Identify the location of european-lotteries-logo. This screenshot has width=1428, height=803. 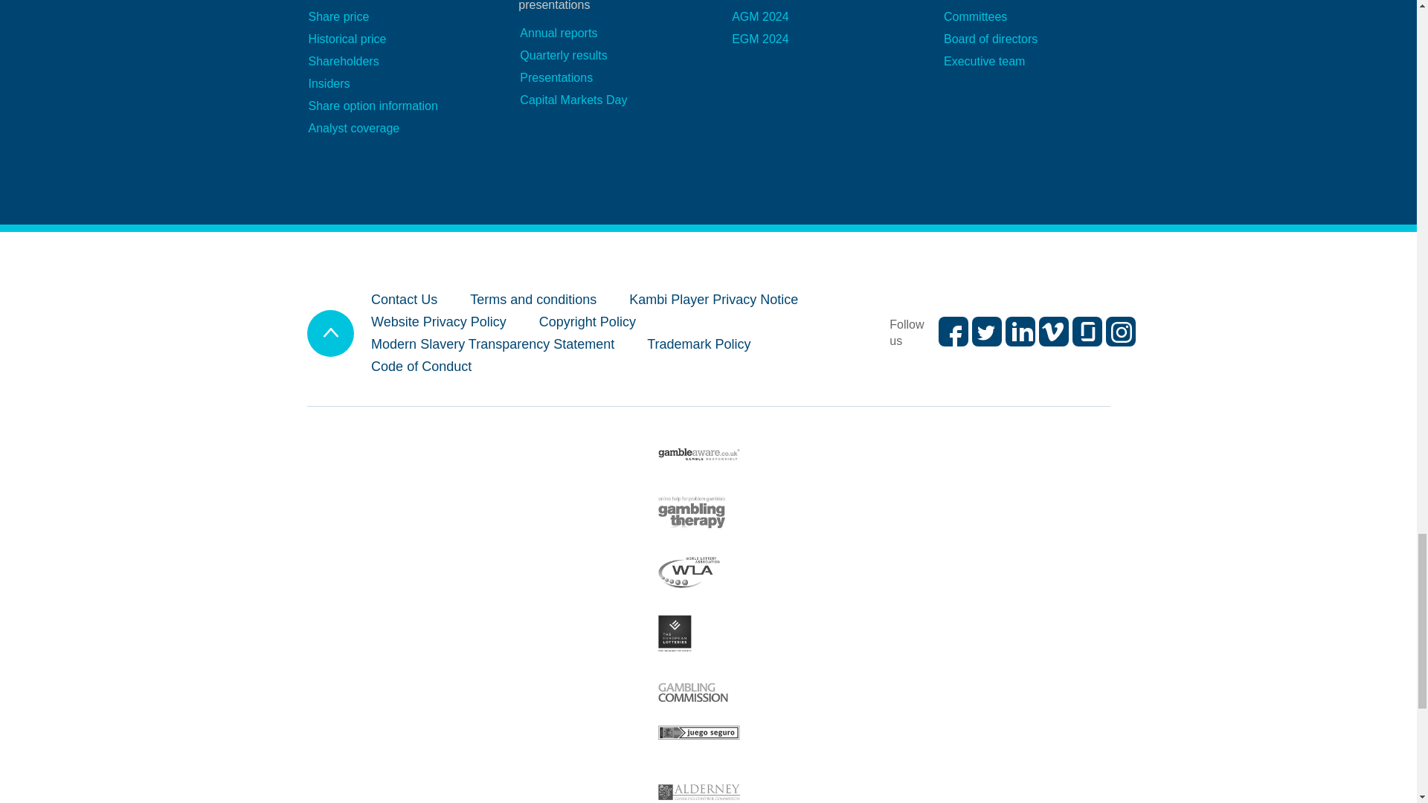
(675, 633).